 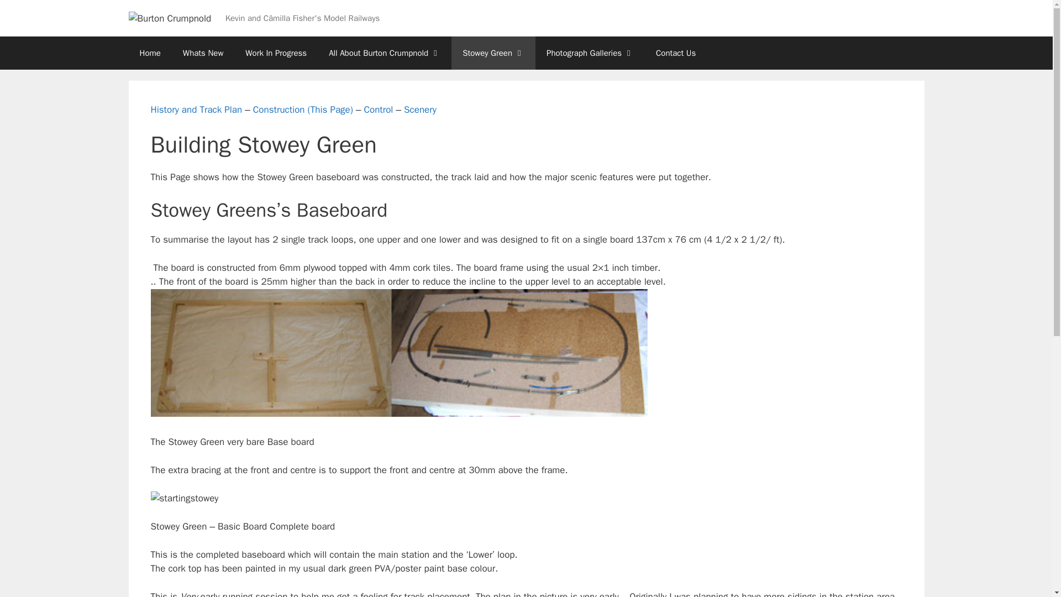 I want to click on Whats New, so click(x=203, y=53).